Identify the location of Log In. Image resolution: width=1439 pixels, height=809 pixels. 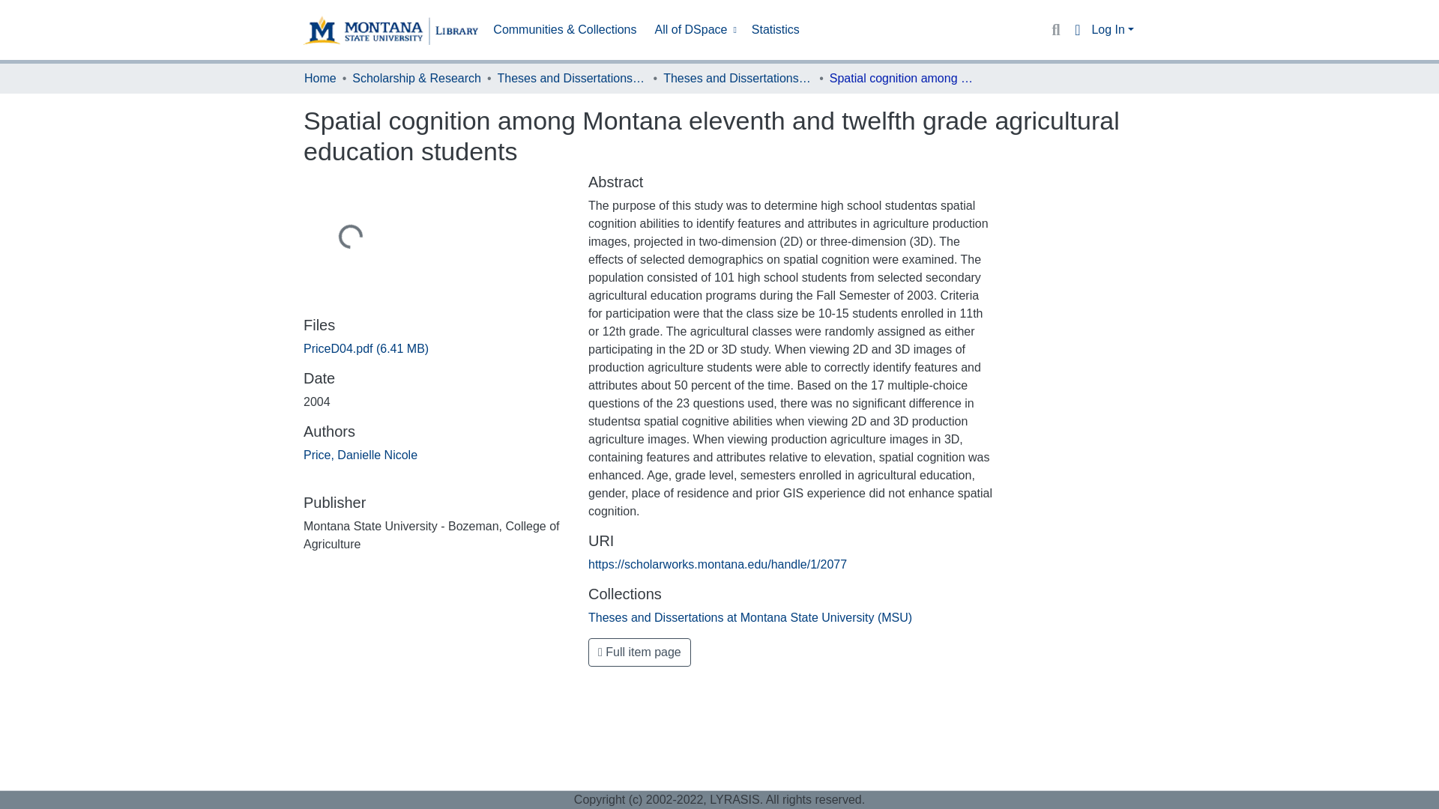
(1112, 29).